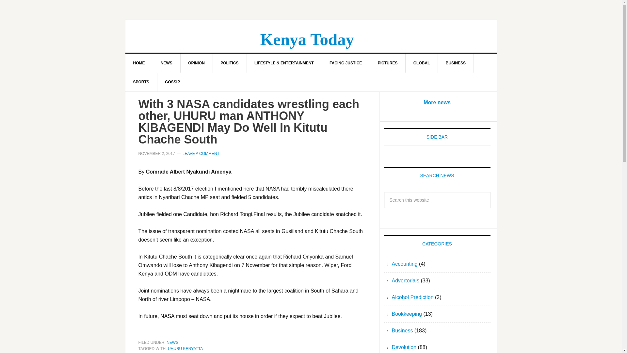  Describe the element at coordinates (406, 280) in the screenshot. I see `Advertorials` at that location.